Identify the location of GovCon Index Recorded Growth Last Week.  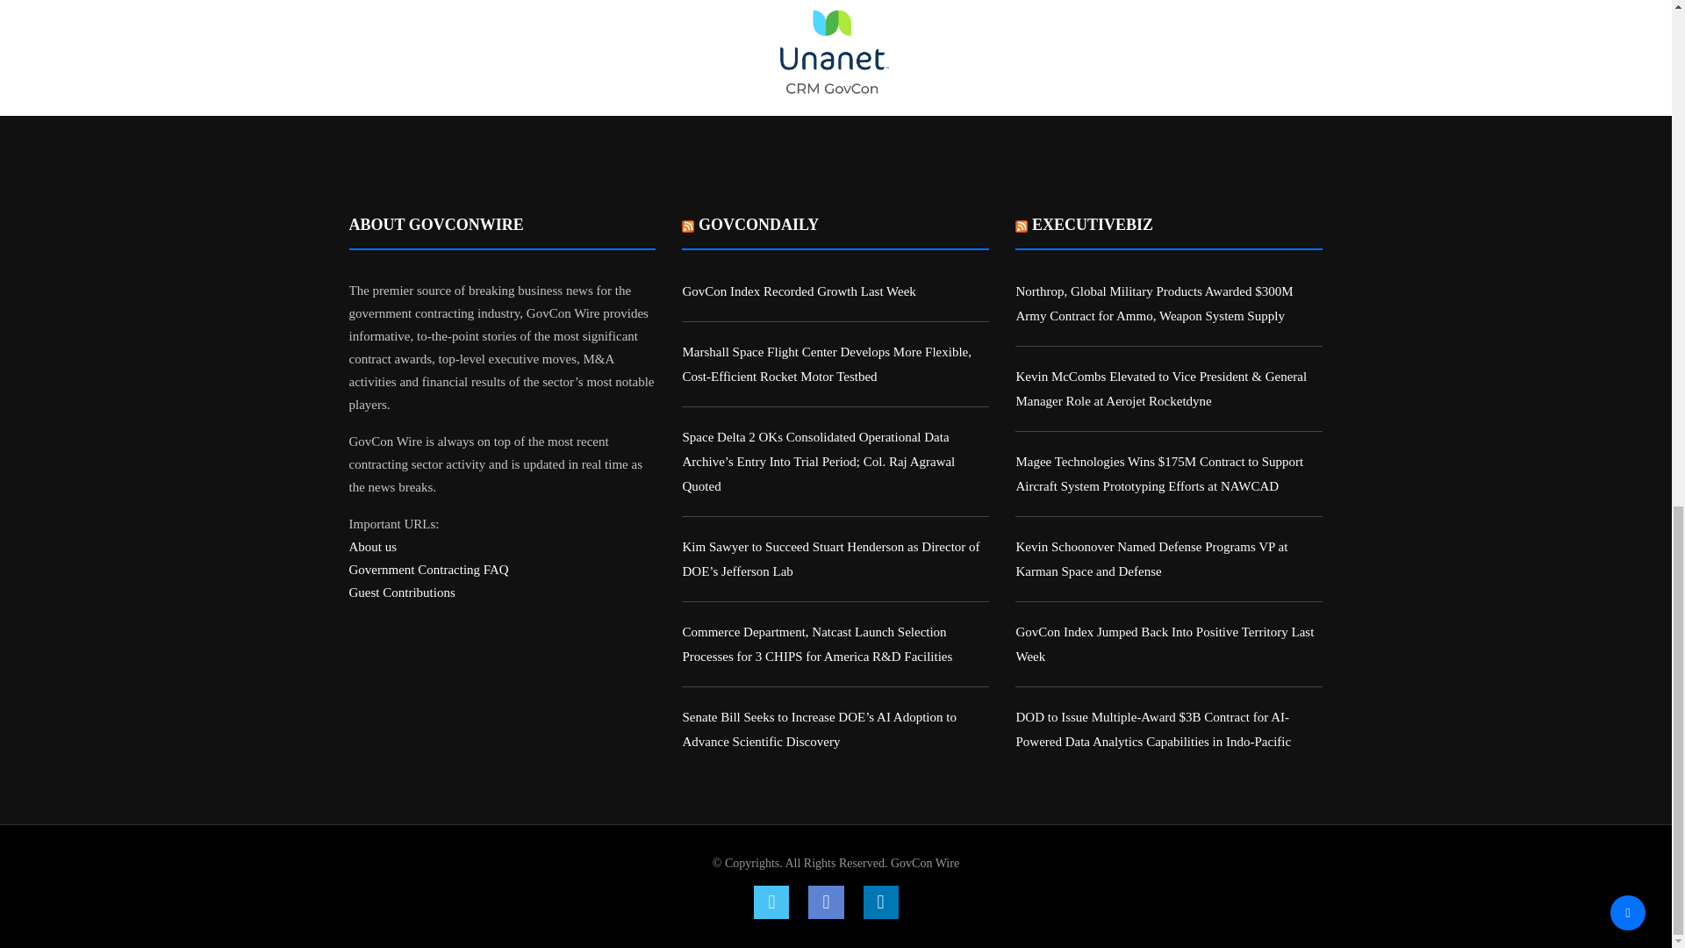
(799, 291).